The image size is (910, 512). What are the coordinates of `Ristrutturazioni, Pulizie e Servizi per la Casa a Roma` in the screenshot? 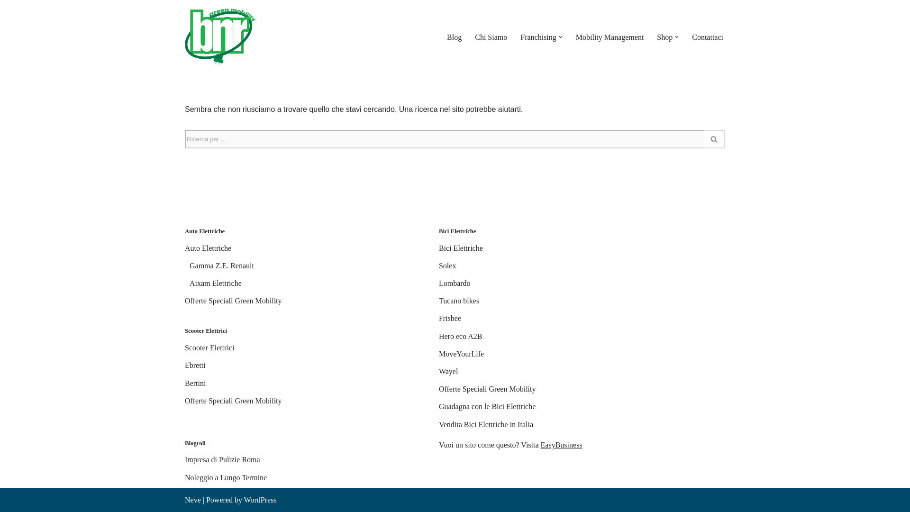 It's located at (222, 460).